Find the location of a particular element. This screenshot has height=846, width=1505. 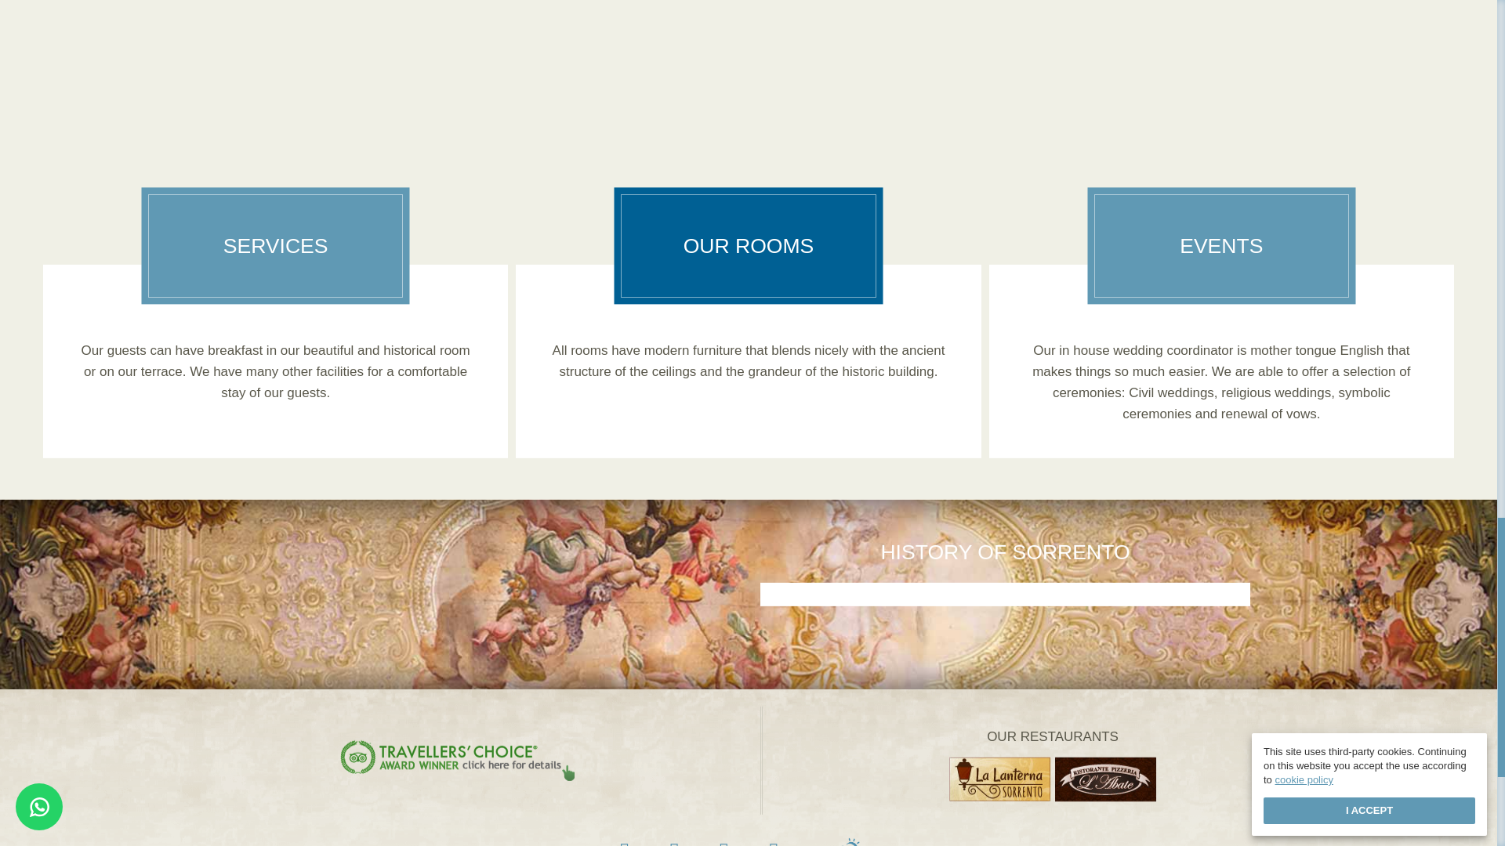

SERVICES is located at coordinates (275, 246).